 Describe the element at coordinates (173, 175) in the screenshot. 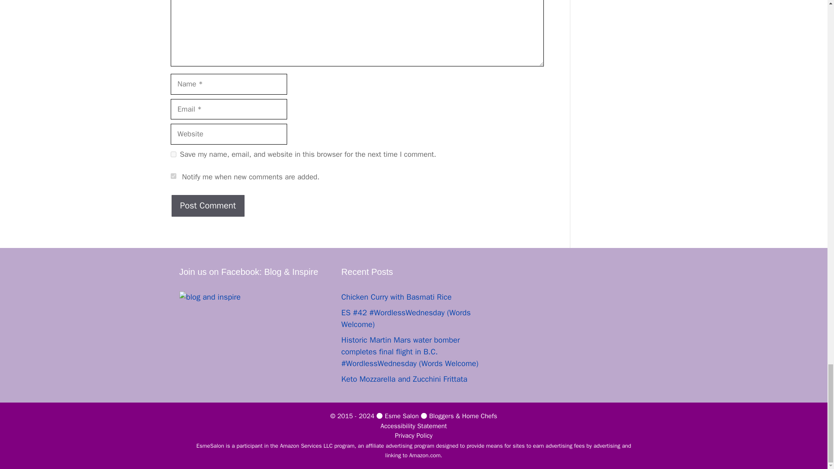

I see `1` at that location.